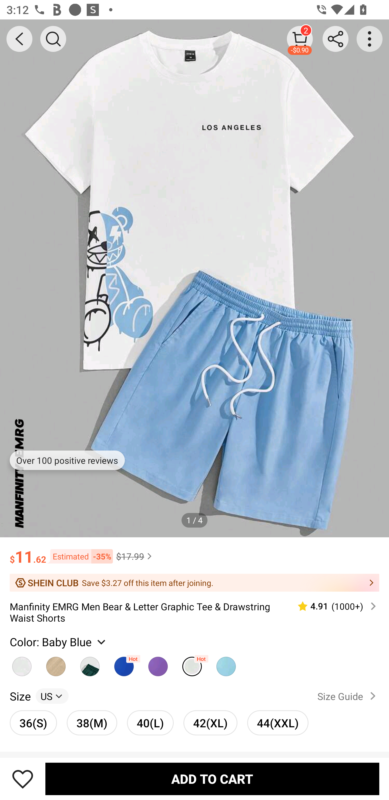  I want to click on Royal Blue, so click(124, 664).